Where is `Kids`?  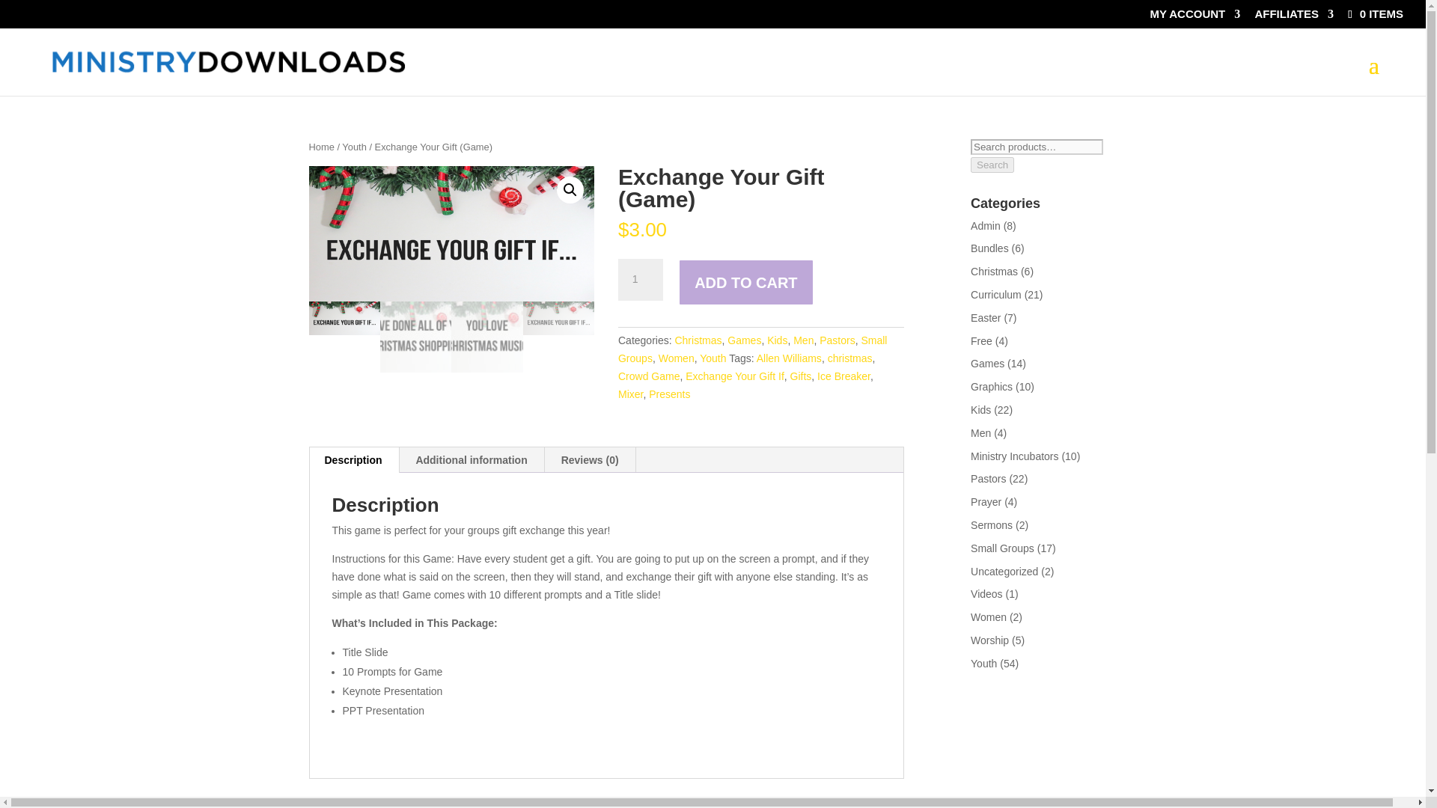
Kids is located at coordinates (777, 340).